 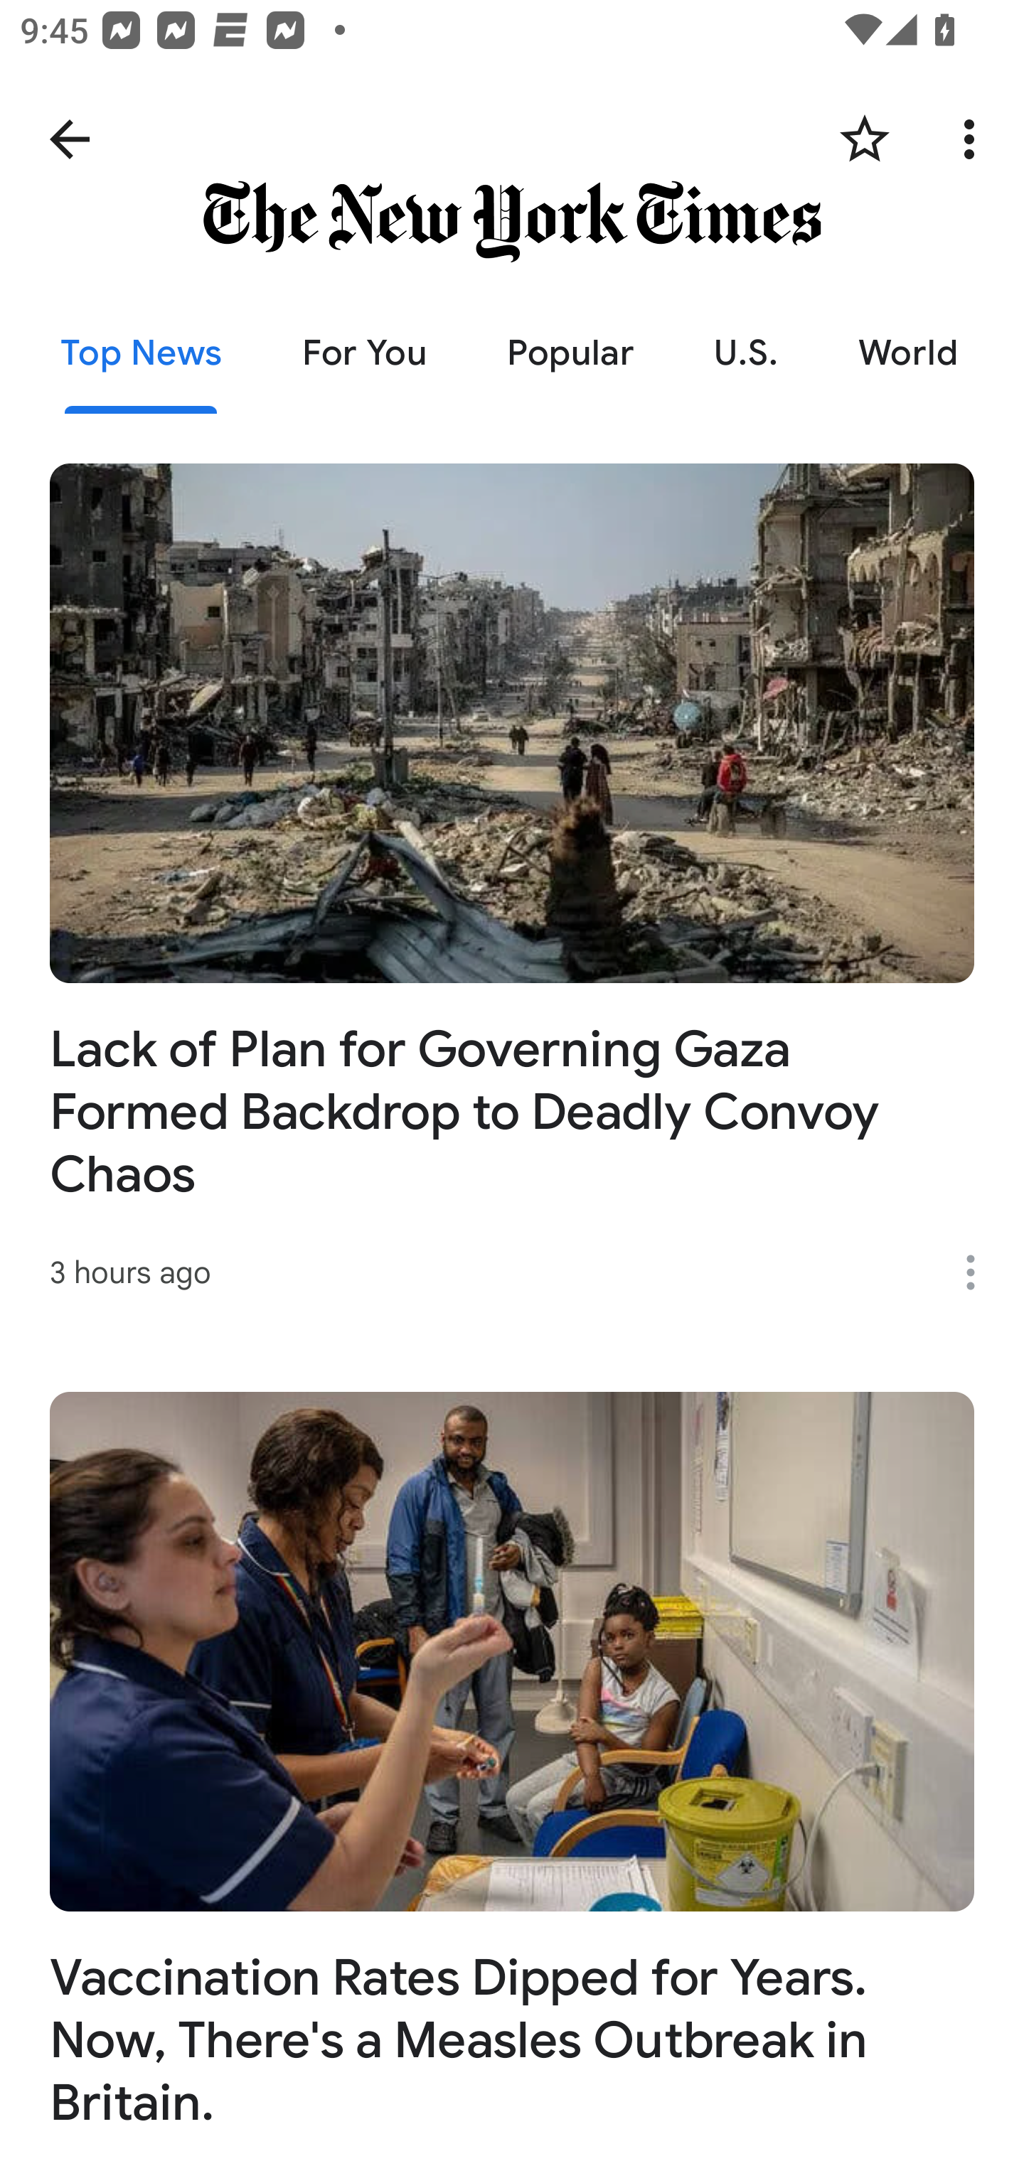 What do you see at coordinates (745, 353) in the screenshot?
I see `U.S.` at bounding box center [745, 353].